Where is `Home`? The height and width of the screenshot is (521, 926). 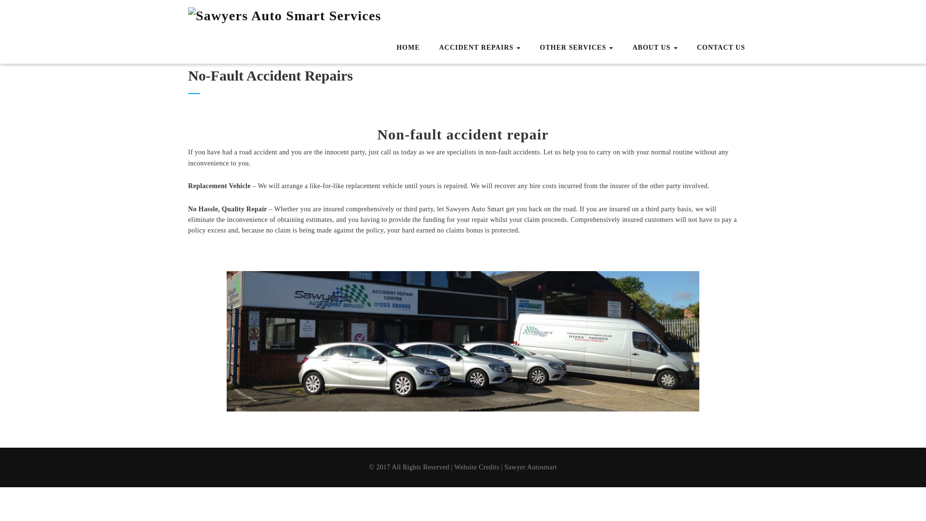
Home is located at coordinates (408, 48).